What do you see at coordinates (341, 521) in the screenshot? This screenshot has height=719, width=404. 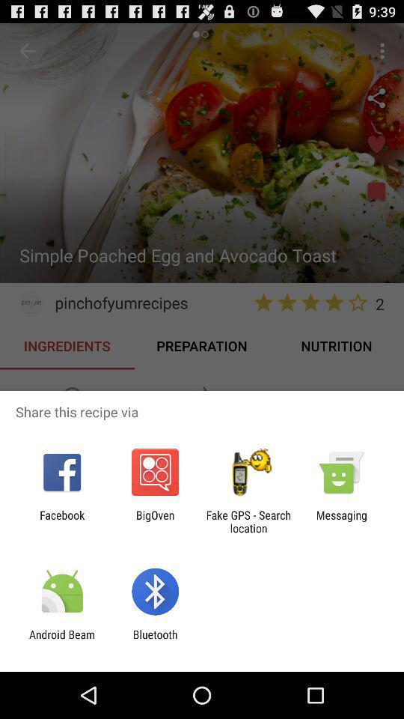 I see `scroll until messaging` at bounding box center [341, 521].